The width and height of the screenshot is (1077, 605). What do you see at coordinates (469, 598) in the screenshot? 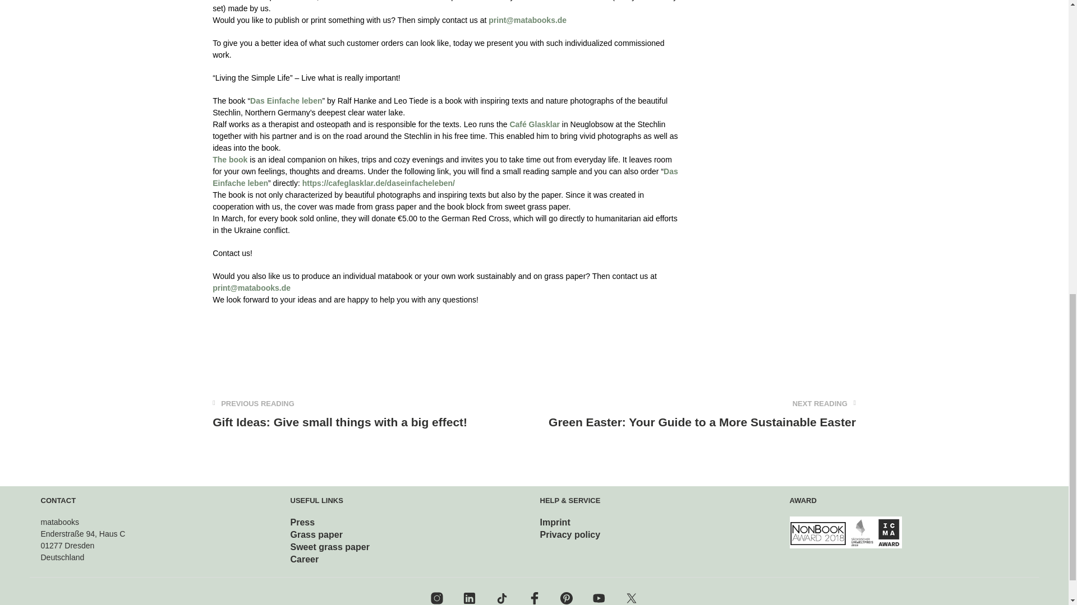
I see `Linkedin` at bounding box center [469, 598].